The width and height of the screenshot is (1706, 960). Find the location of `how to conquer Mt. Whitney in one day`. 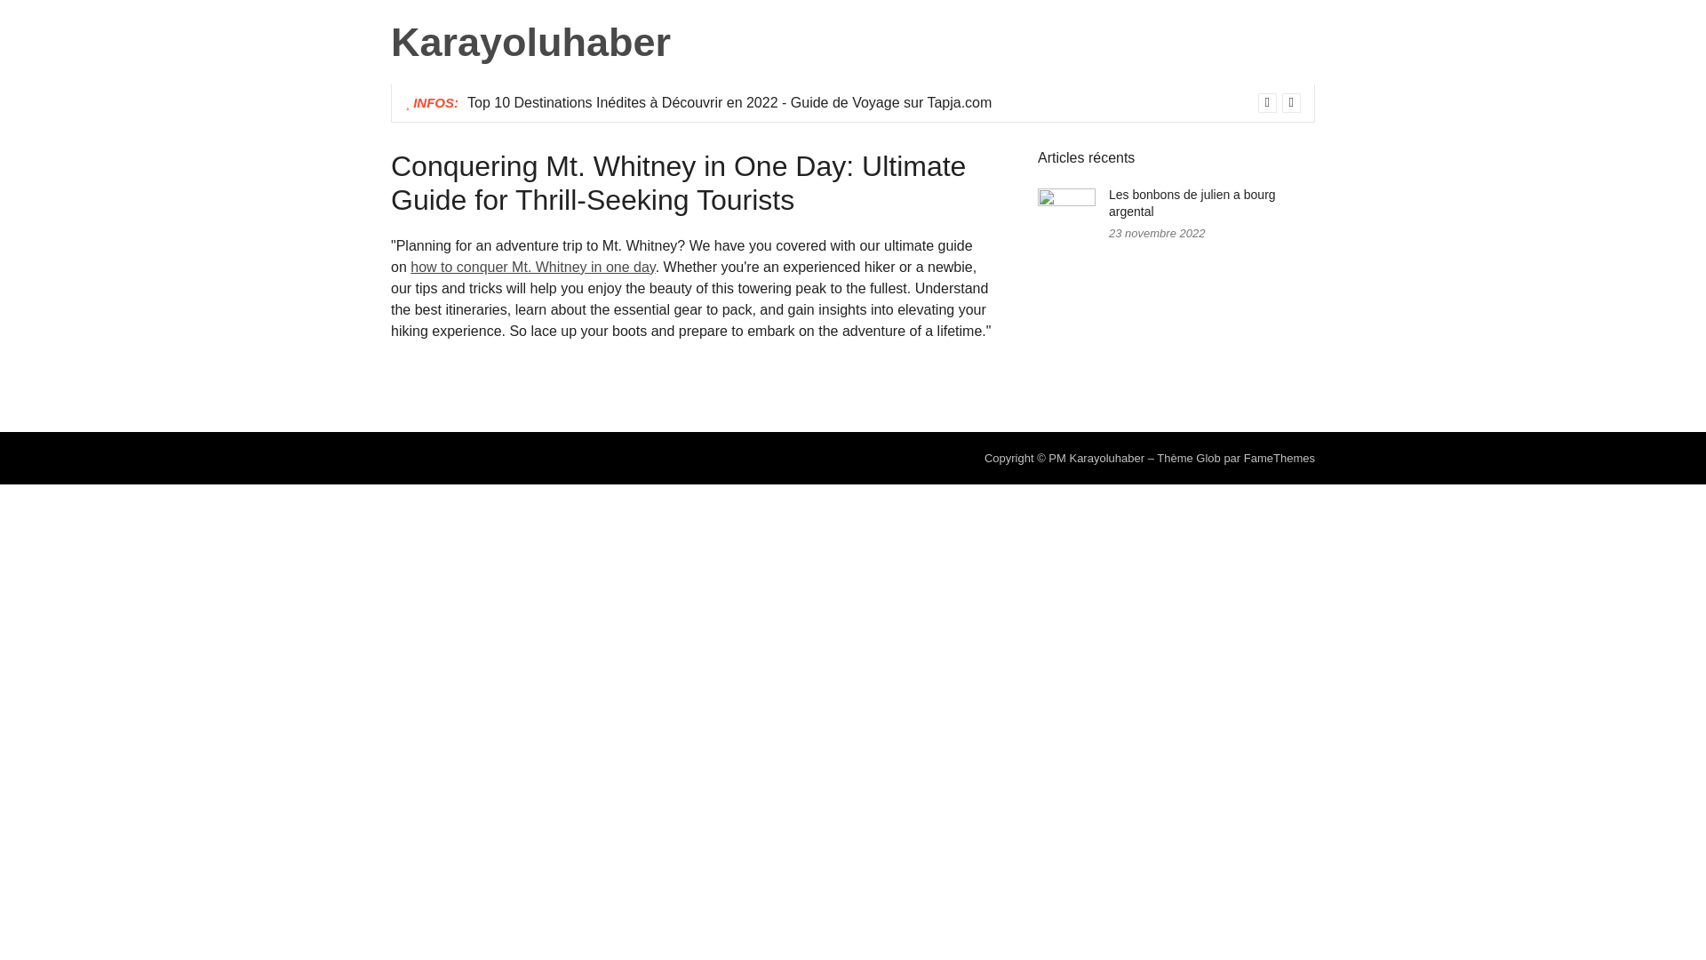

how to conquer Mt. Whitney in one day is located at coordinates (533, 267).